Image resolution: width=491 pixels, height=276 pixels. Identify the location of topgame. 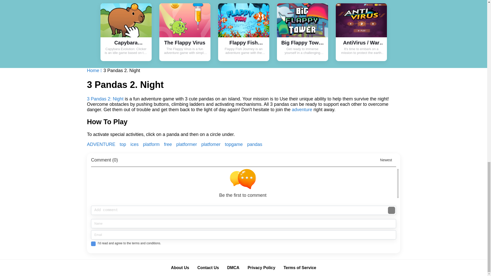
(234, 144).